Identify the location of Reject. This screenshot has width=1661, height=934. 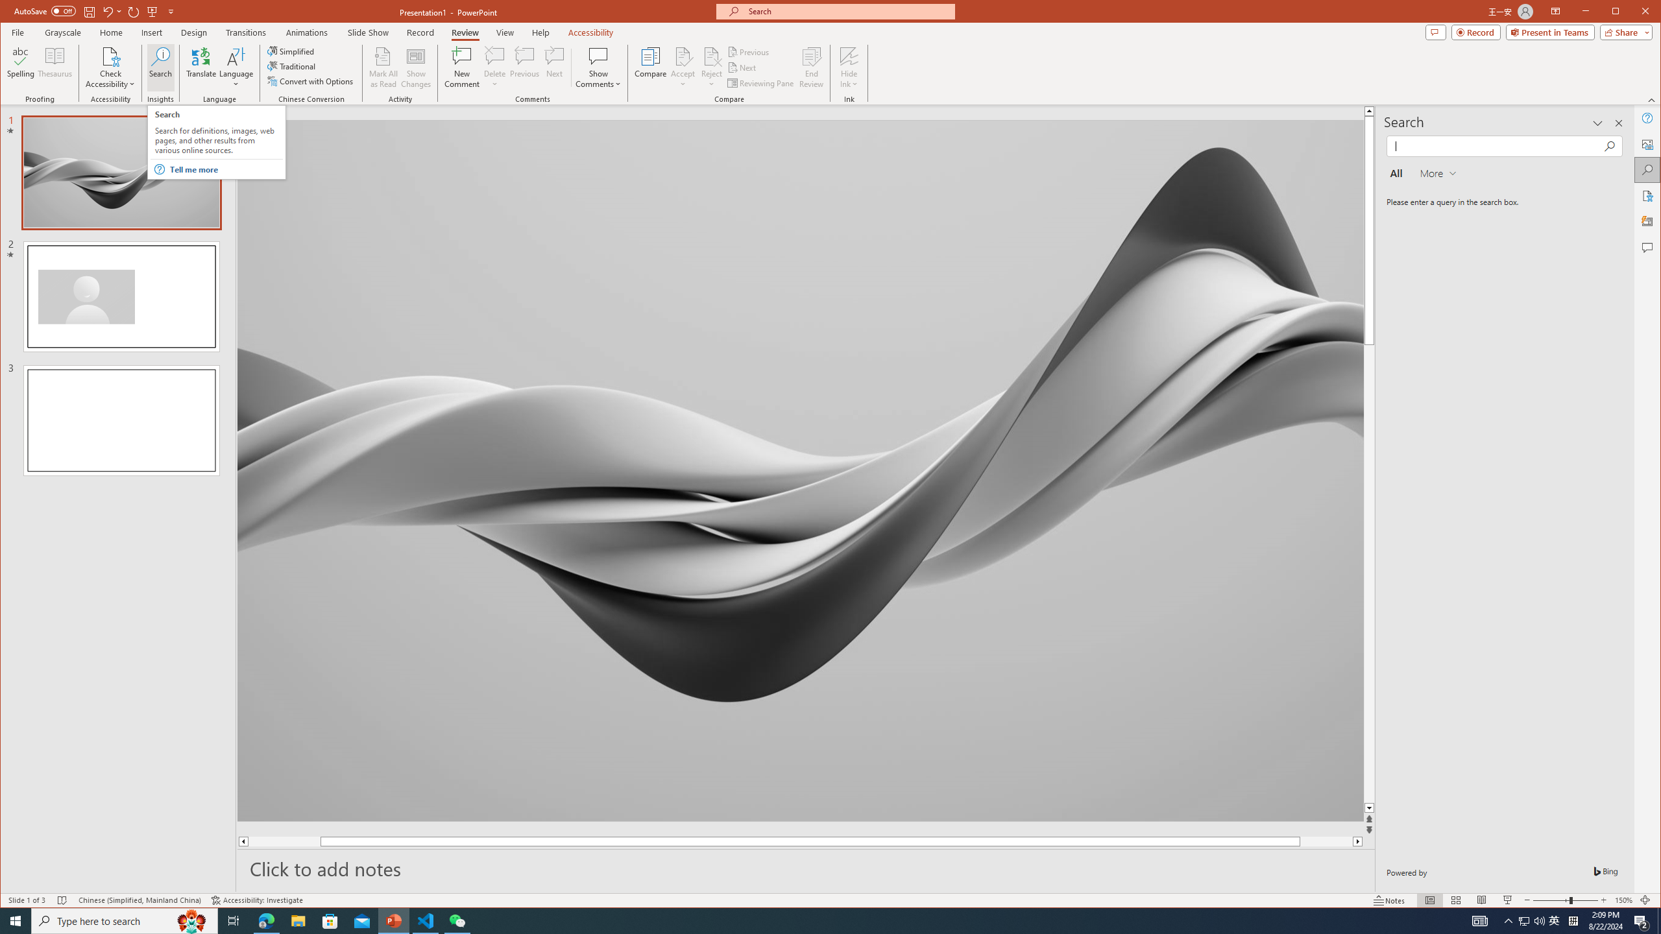
(711, 67).